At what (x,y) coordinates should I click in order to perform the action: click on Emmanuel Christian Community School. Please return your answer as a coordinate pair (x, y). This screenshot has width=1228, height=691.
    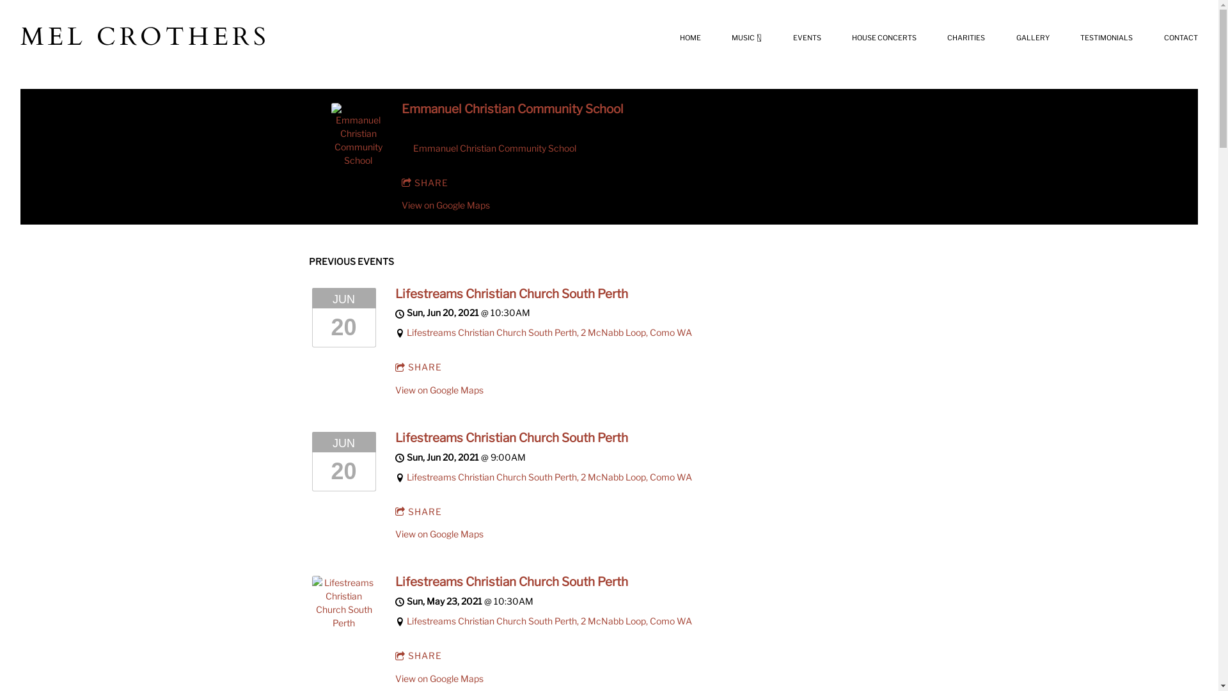
    Looking at the image, I should click on (513, 109).